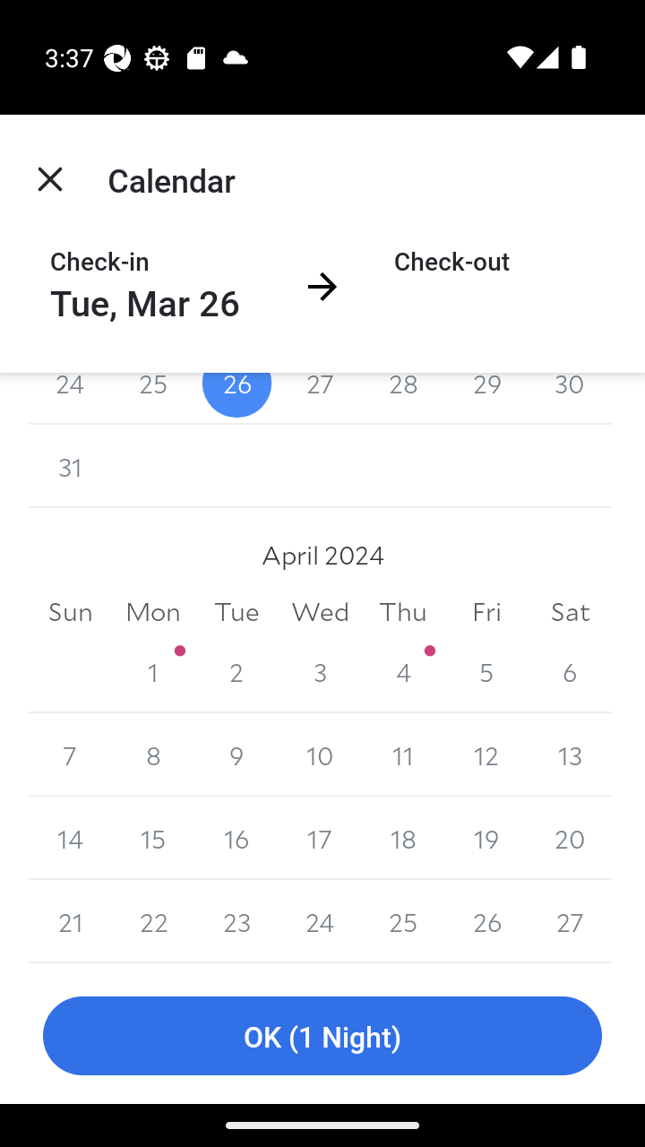 This screenshot has width=645, height=1147. I want to click on 18 18 April 2024, so click(403, 838).